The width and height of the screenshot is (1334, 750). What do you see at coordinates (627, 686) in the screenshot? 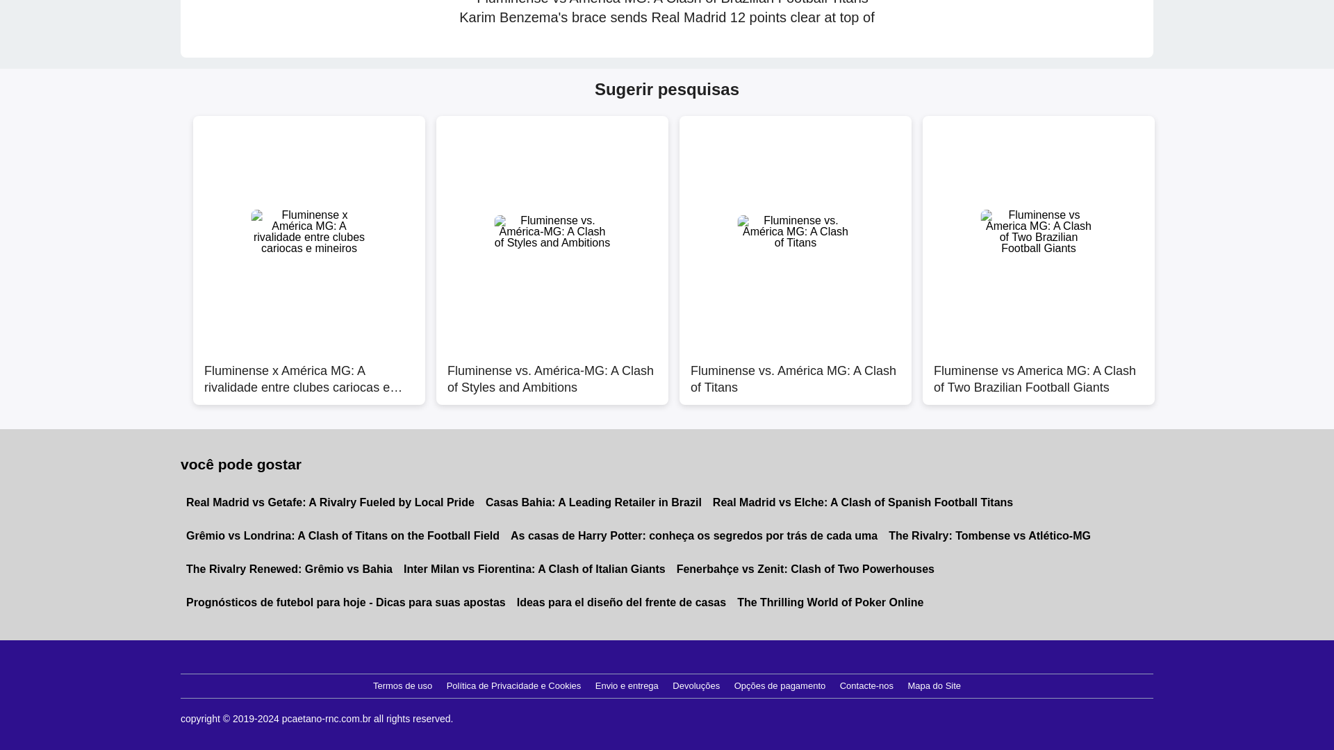
I see `Envio e entrega` at bounding box center [627, 686].